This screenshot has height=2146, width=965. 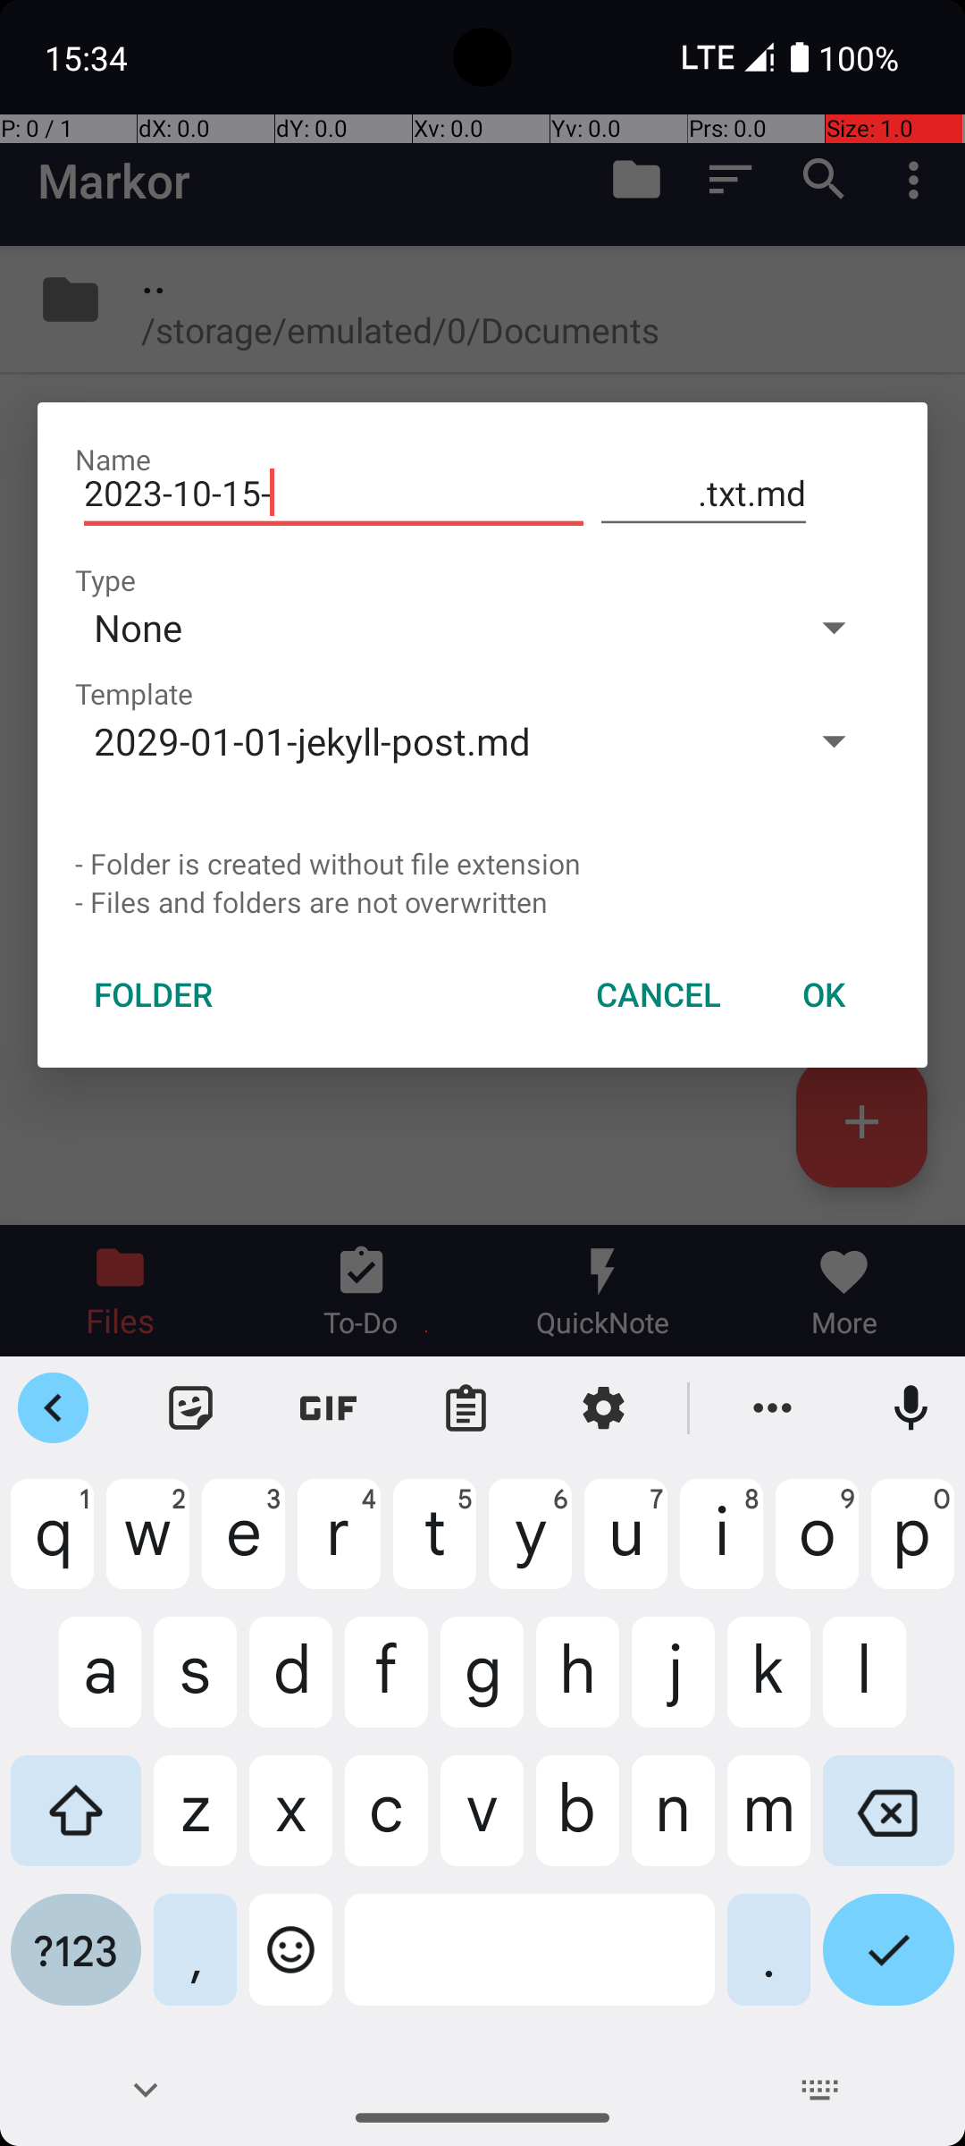 What do you see at coordinates (704, 494) in the screenshot?
I see `.txt.md` at bounding box center [704, 494].